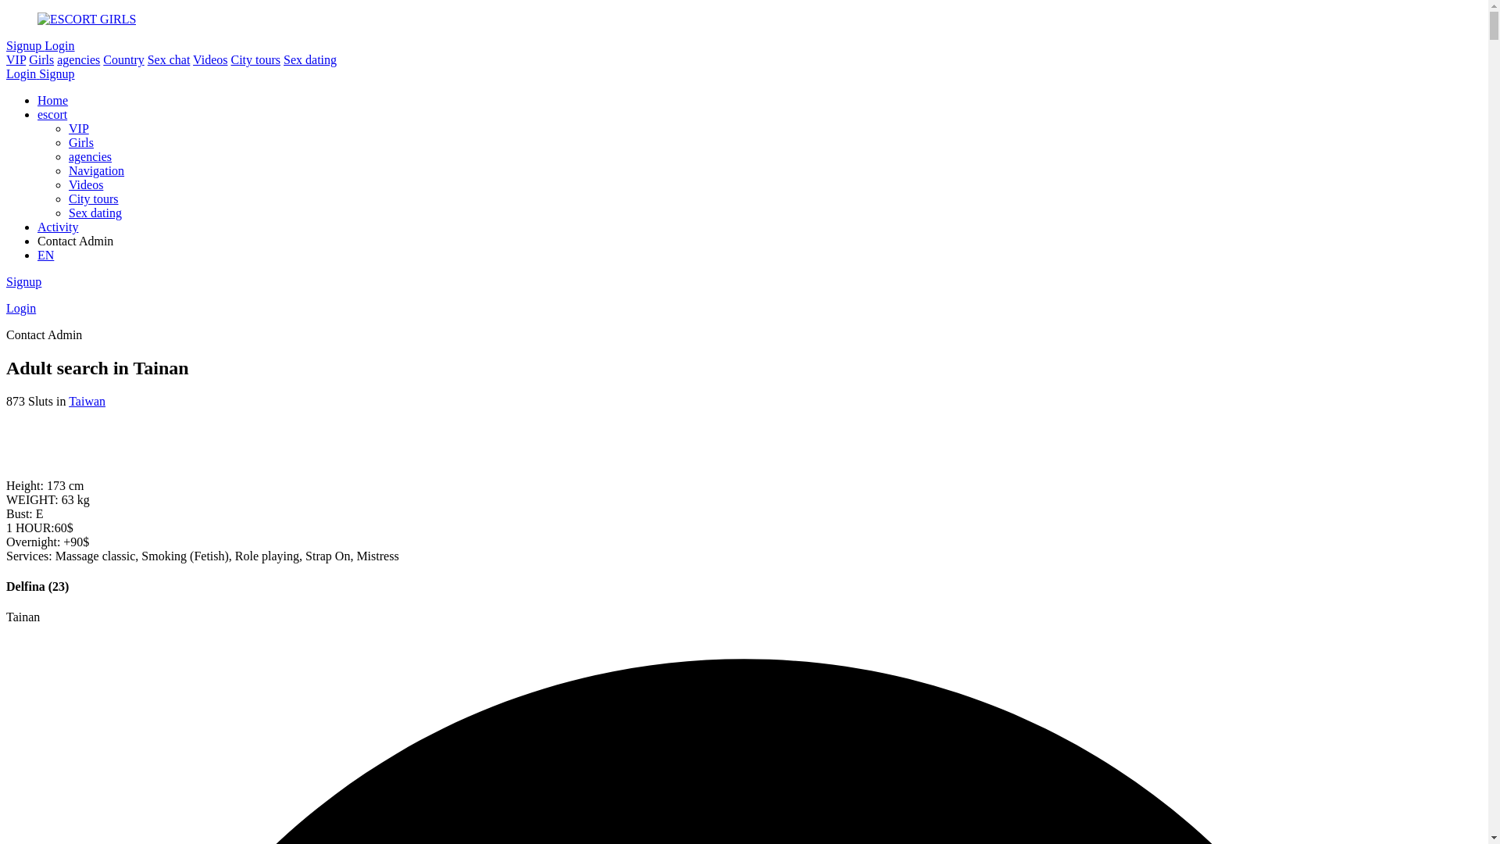 The image size is (1500, 844). I want to click on escort, so click(52, 114).